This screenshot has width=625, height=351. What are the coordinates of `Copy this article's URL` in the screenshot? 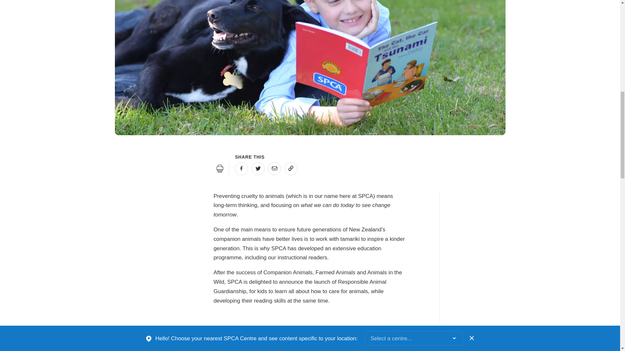 It's located at (291, 168).